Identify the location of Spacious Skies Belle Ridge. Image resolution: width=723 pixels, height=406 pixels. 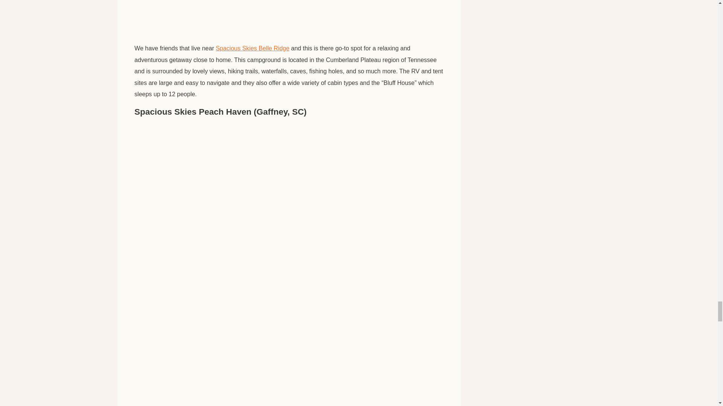
(252, 48).